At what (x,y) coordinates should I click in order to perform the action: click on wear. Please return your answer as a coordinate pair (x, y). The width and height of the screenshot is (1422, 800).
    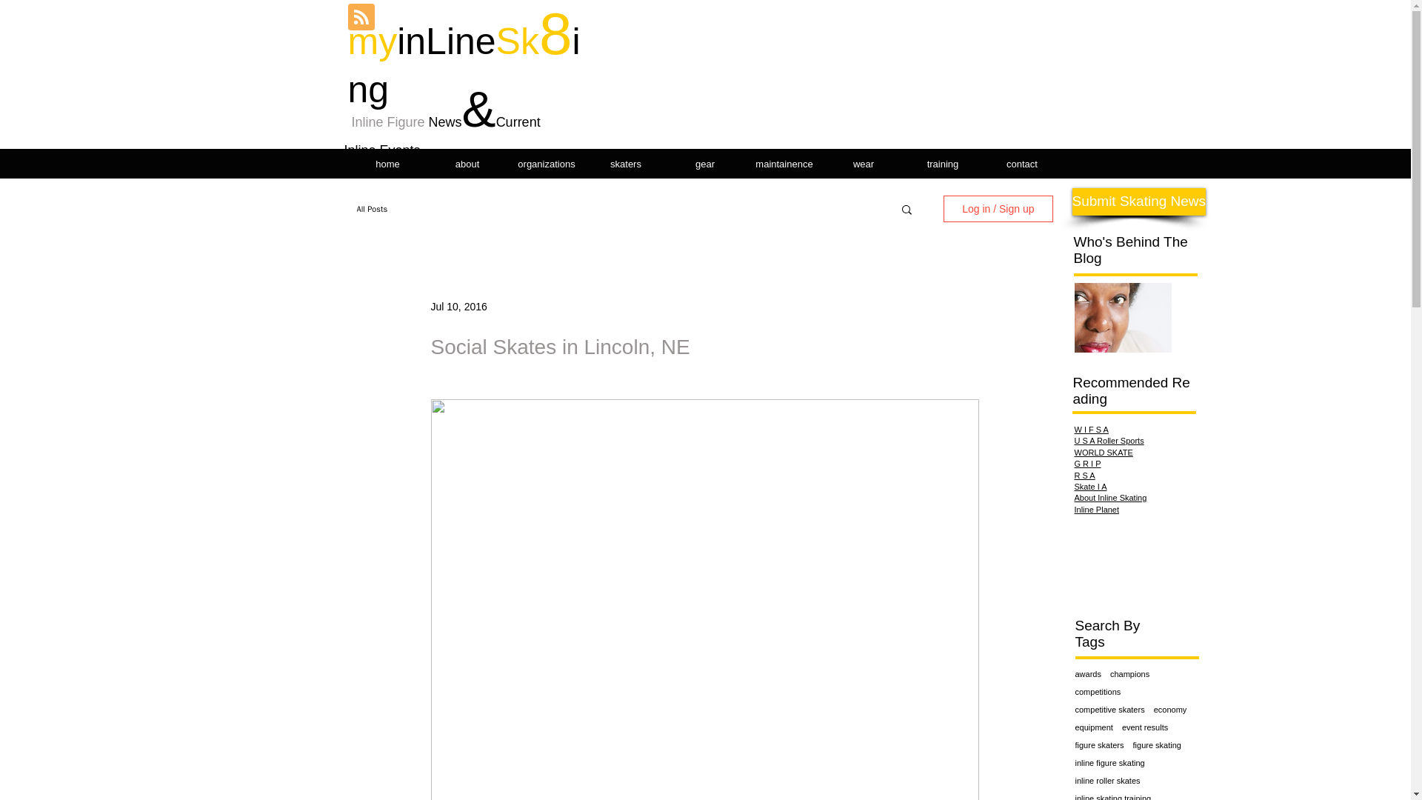
    Looking at the image, I should click on (863, 164).